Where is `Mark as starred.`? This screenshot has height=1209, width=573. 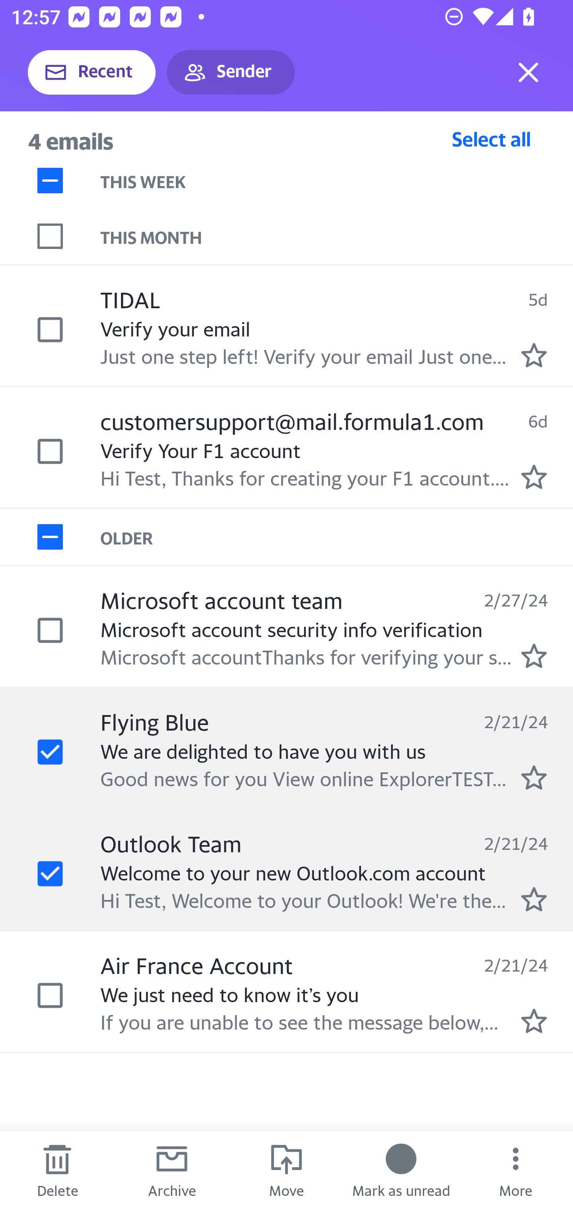 Mark as starred. is located at coordinates (534, 778).